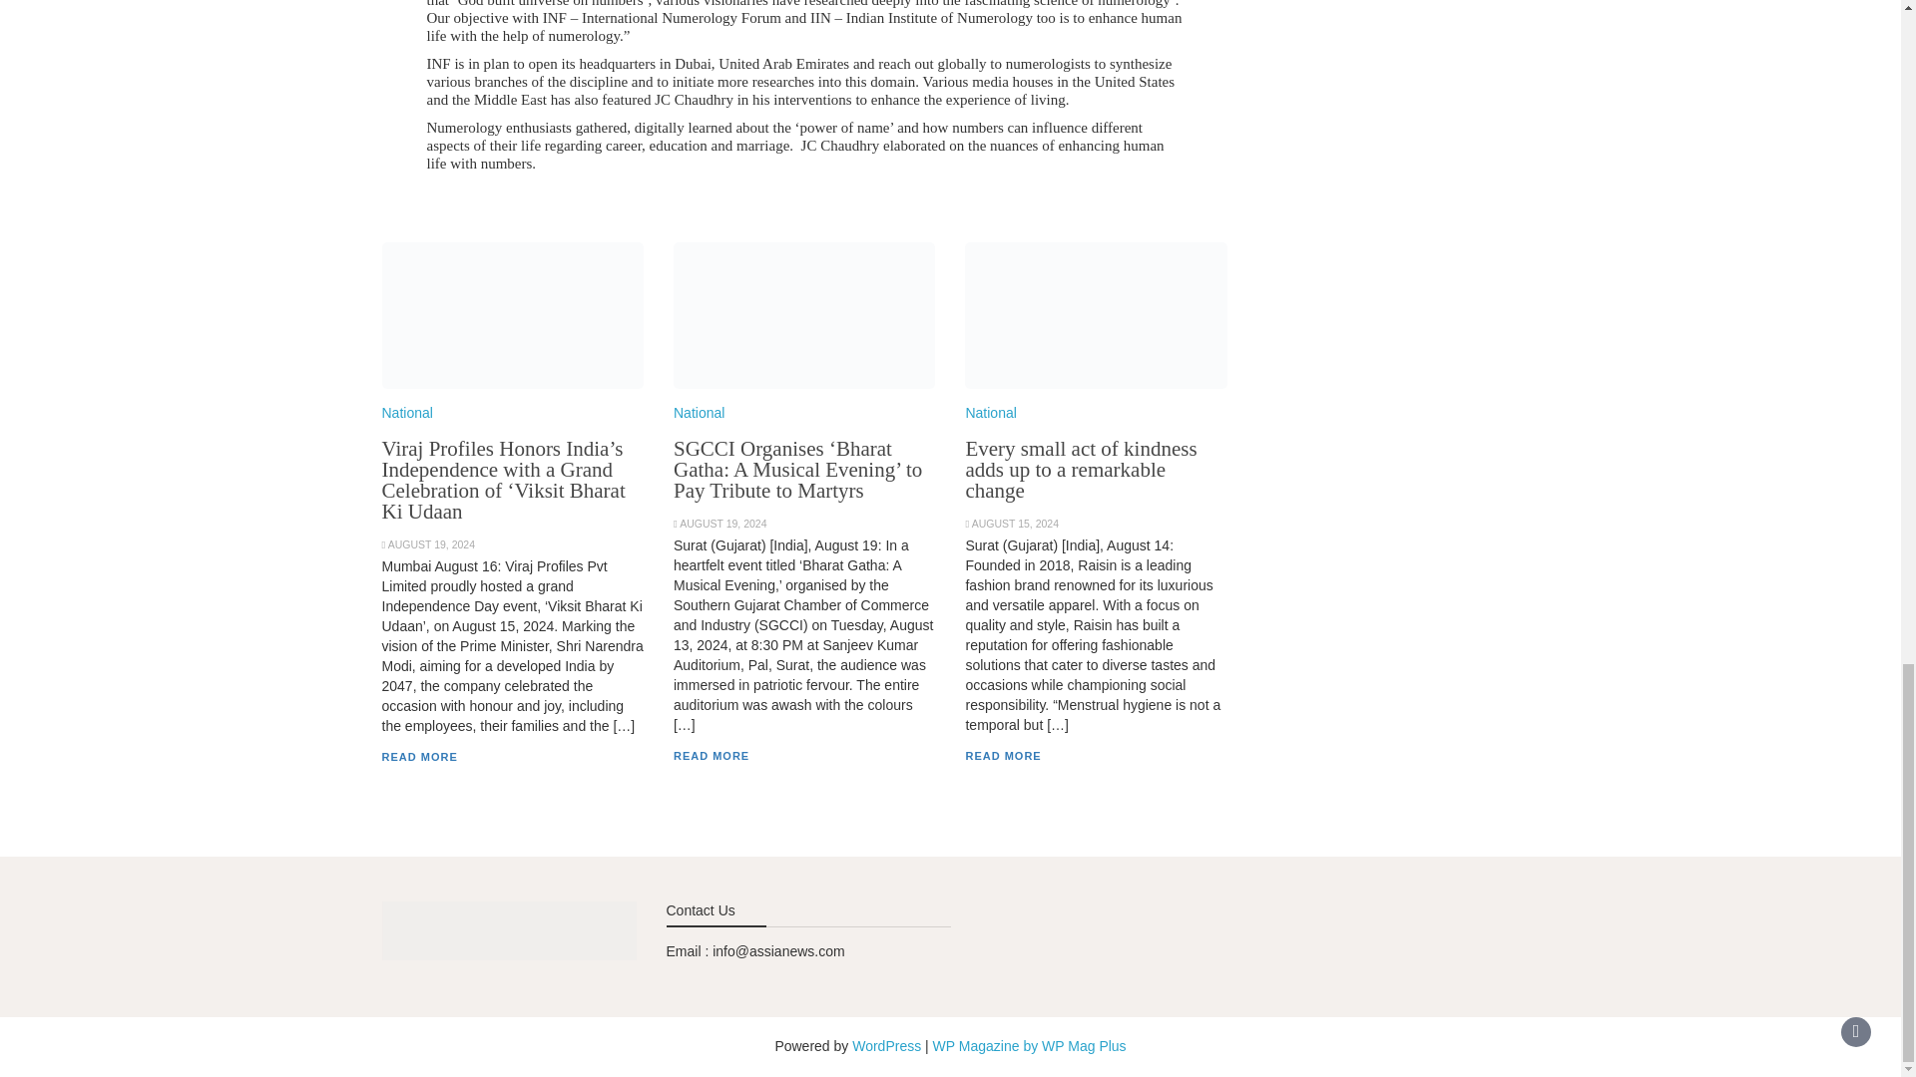 This screenshot has height=1077, width=1916. Describe the element at coordinates (722, 524) in the screenshot. I see `AUGUST 19, 2024` at that location.